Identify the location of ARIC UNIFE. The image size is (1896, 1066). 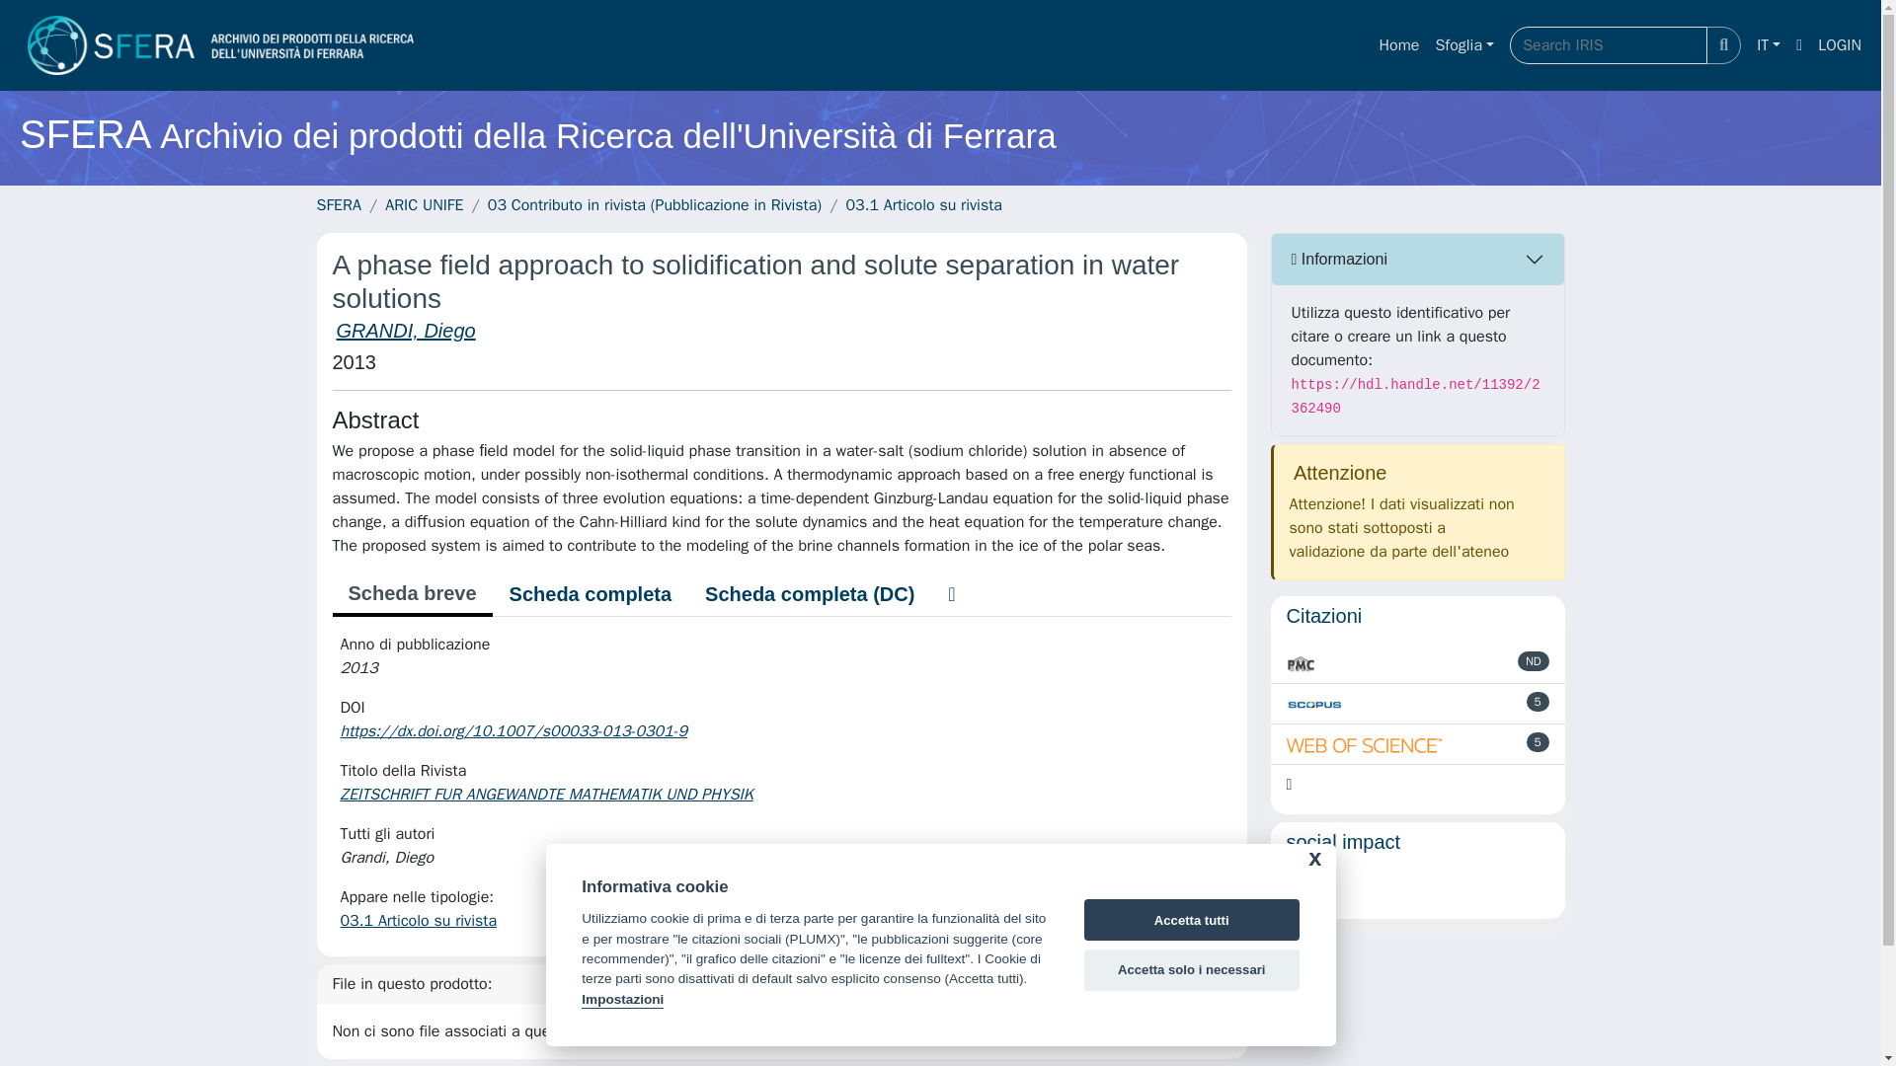
(423, 205).